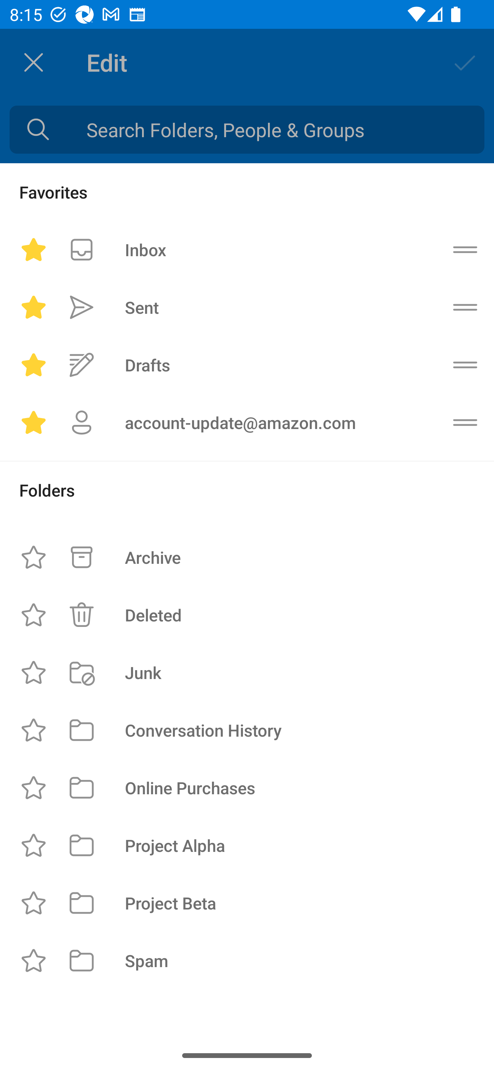 This screenshot has height=1070, width=494. Describe the element at coordinates (34, 787) in the screenshot. I see `Add Online Purchases to favorite` at that location.